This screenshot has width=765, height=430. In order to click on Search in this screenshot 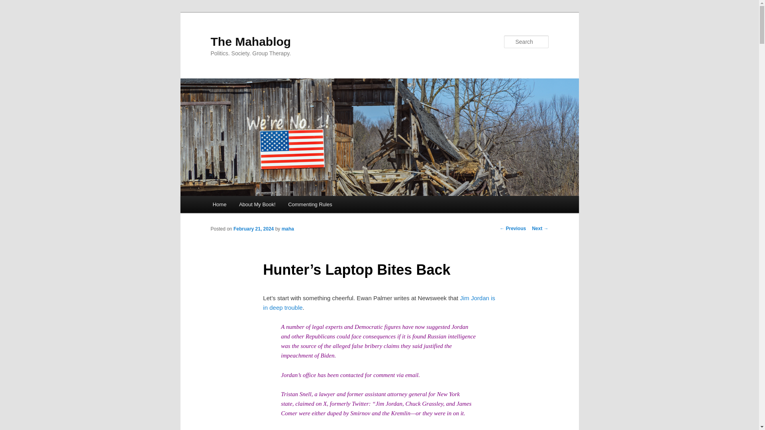, I will do `click(13, 4)`.